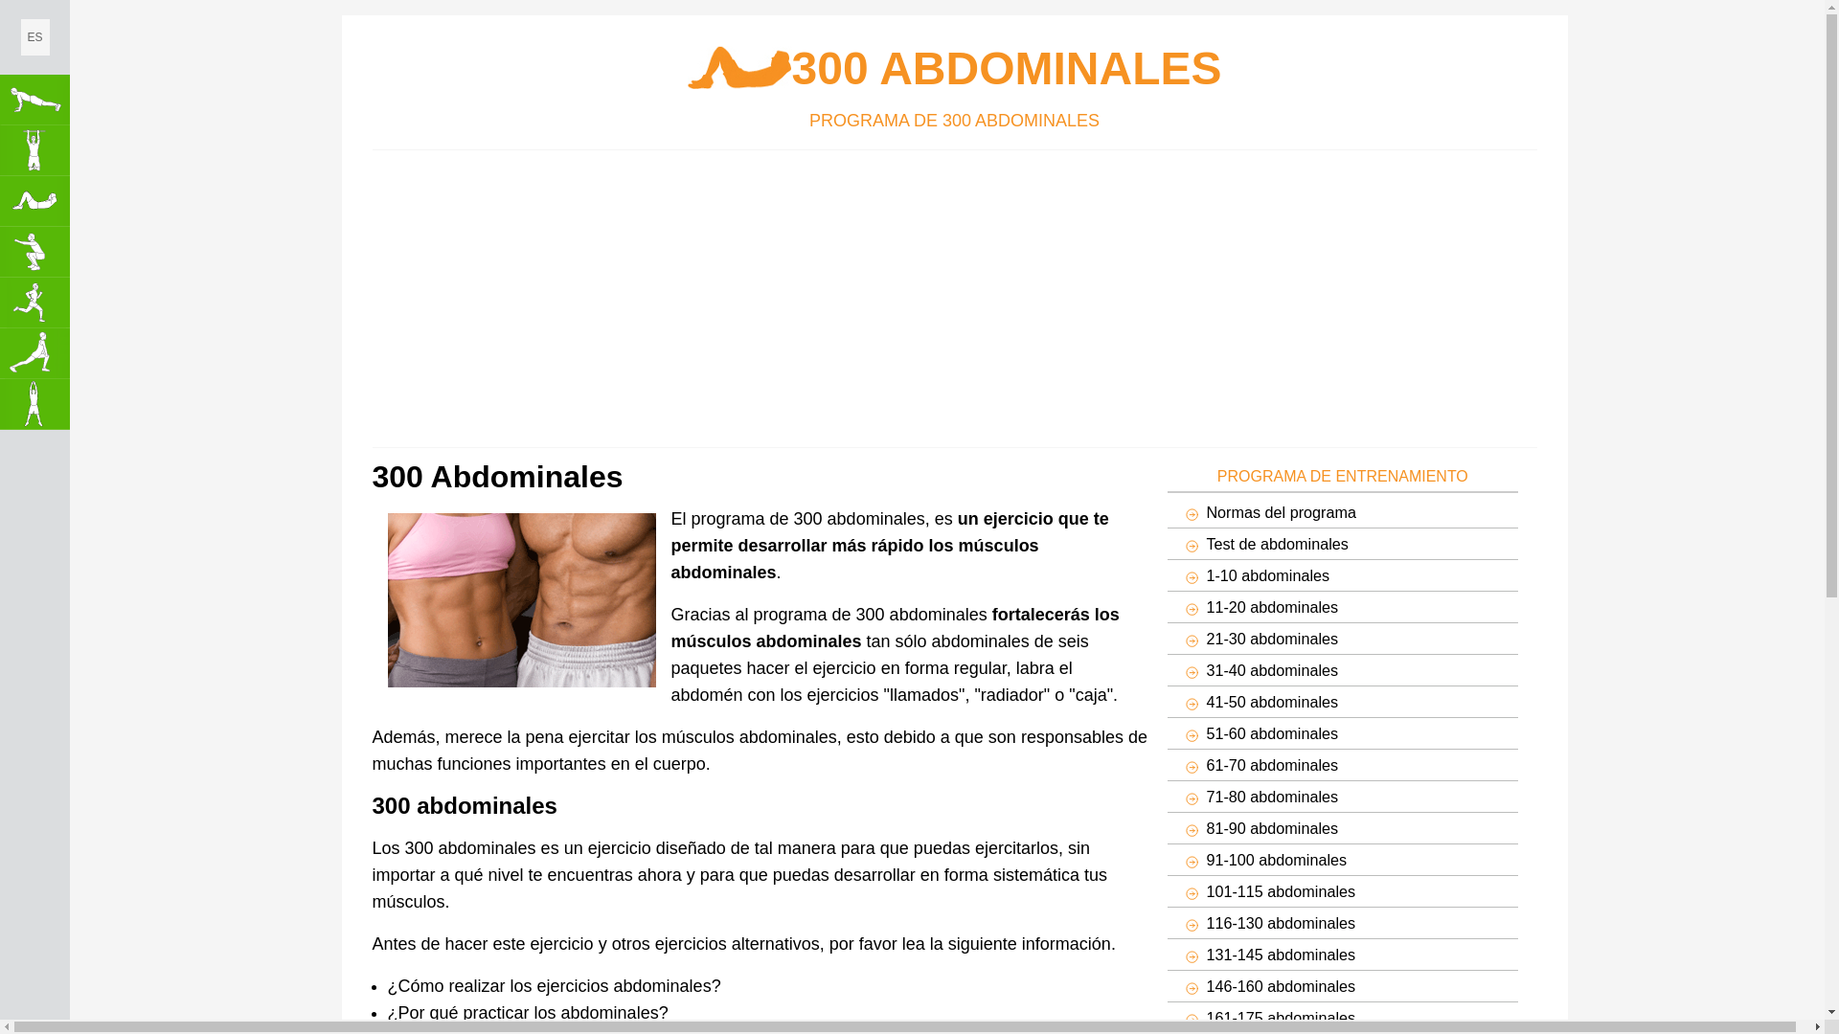 This screenshot has height=1034, width=1839. I want to click on 300 Sentadillas, so click(34, 253).